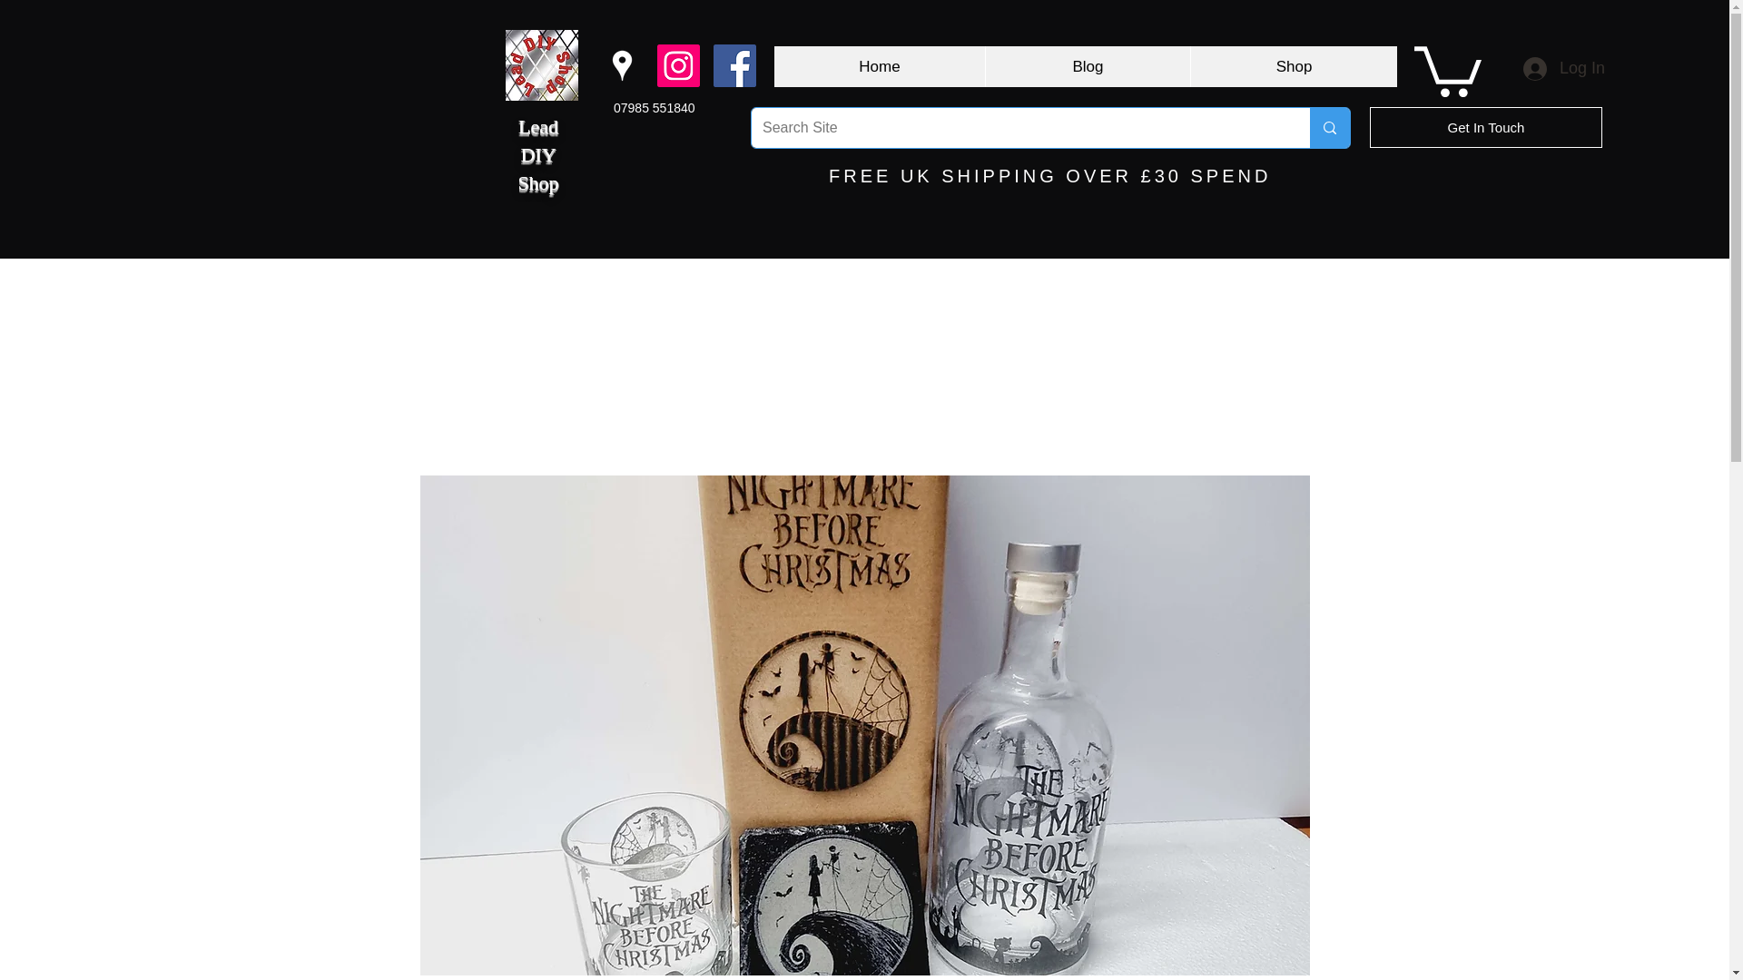 Image resolution: width=1743 pixels, height=980 pixels. I want to click on Log In, so click(1563, 69).